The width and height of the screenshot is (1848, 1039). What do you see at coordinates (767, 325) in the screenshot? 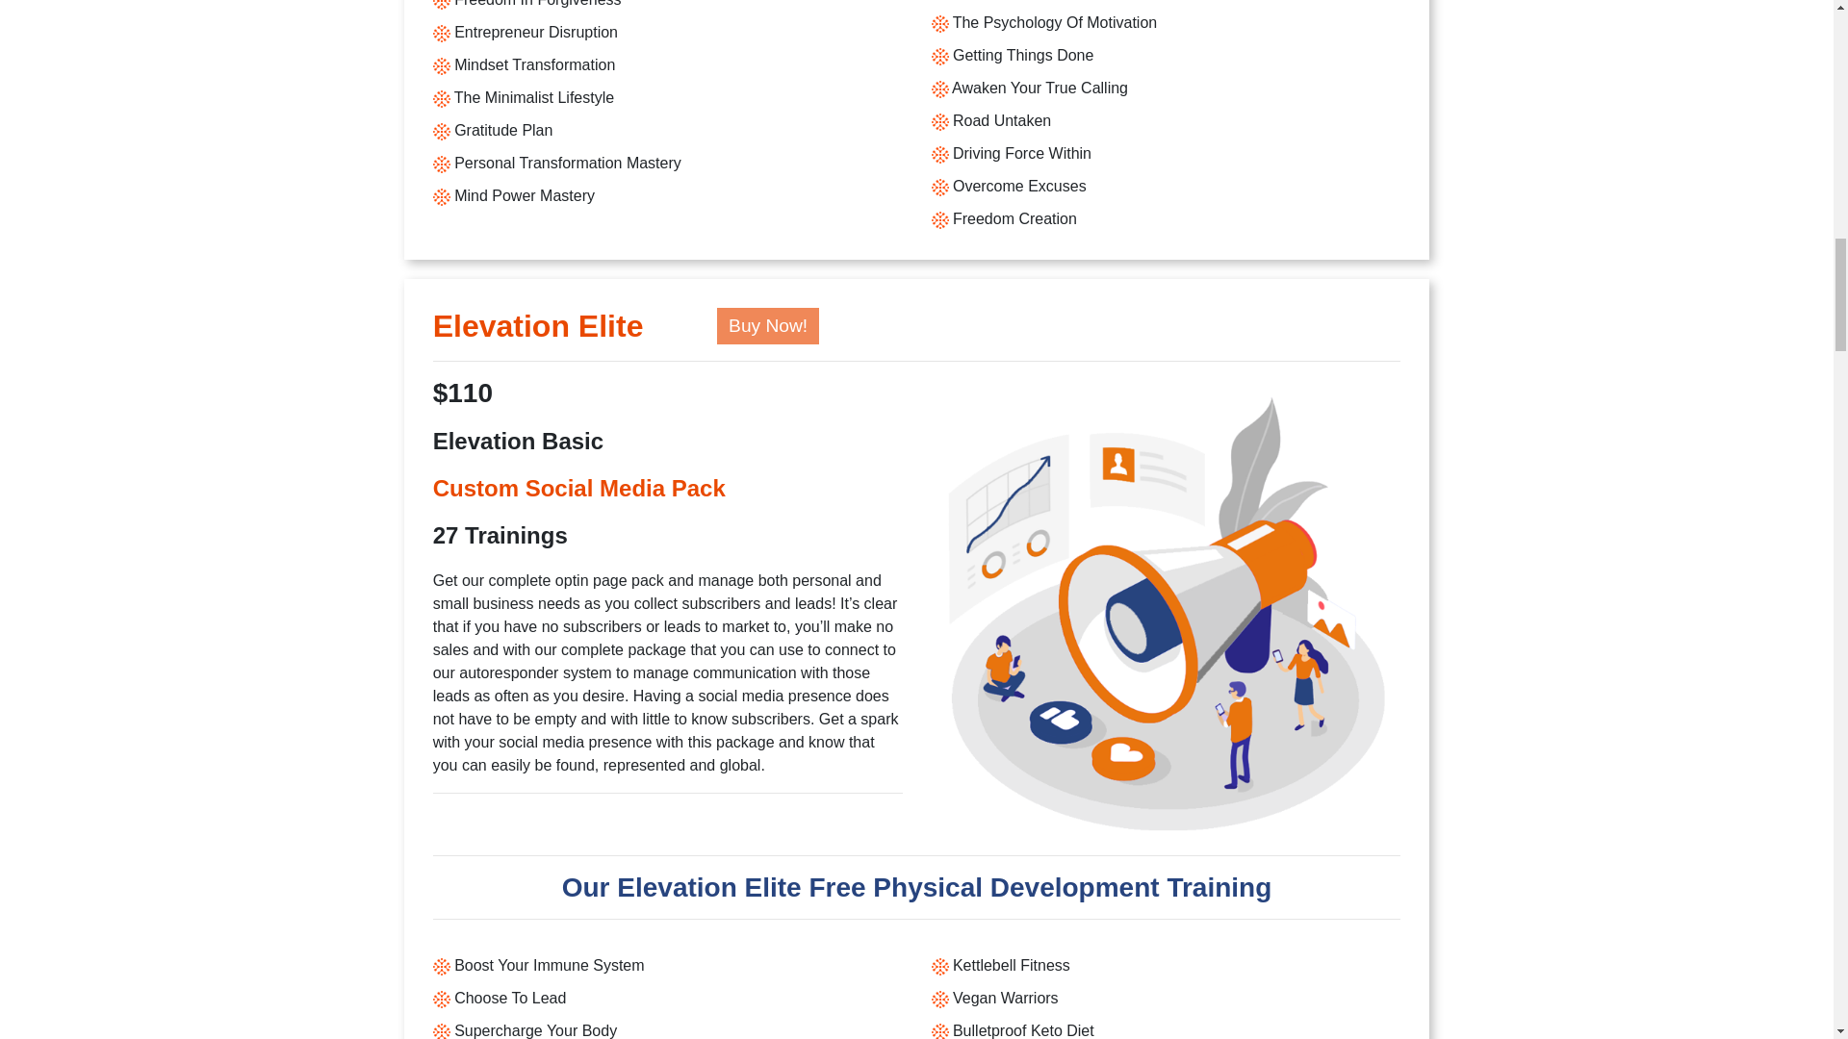
I see `Buy Now!` at bounding box center [767, 325].